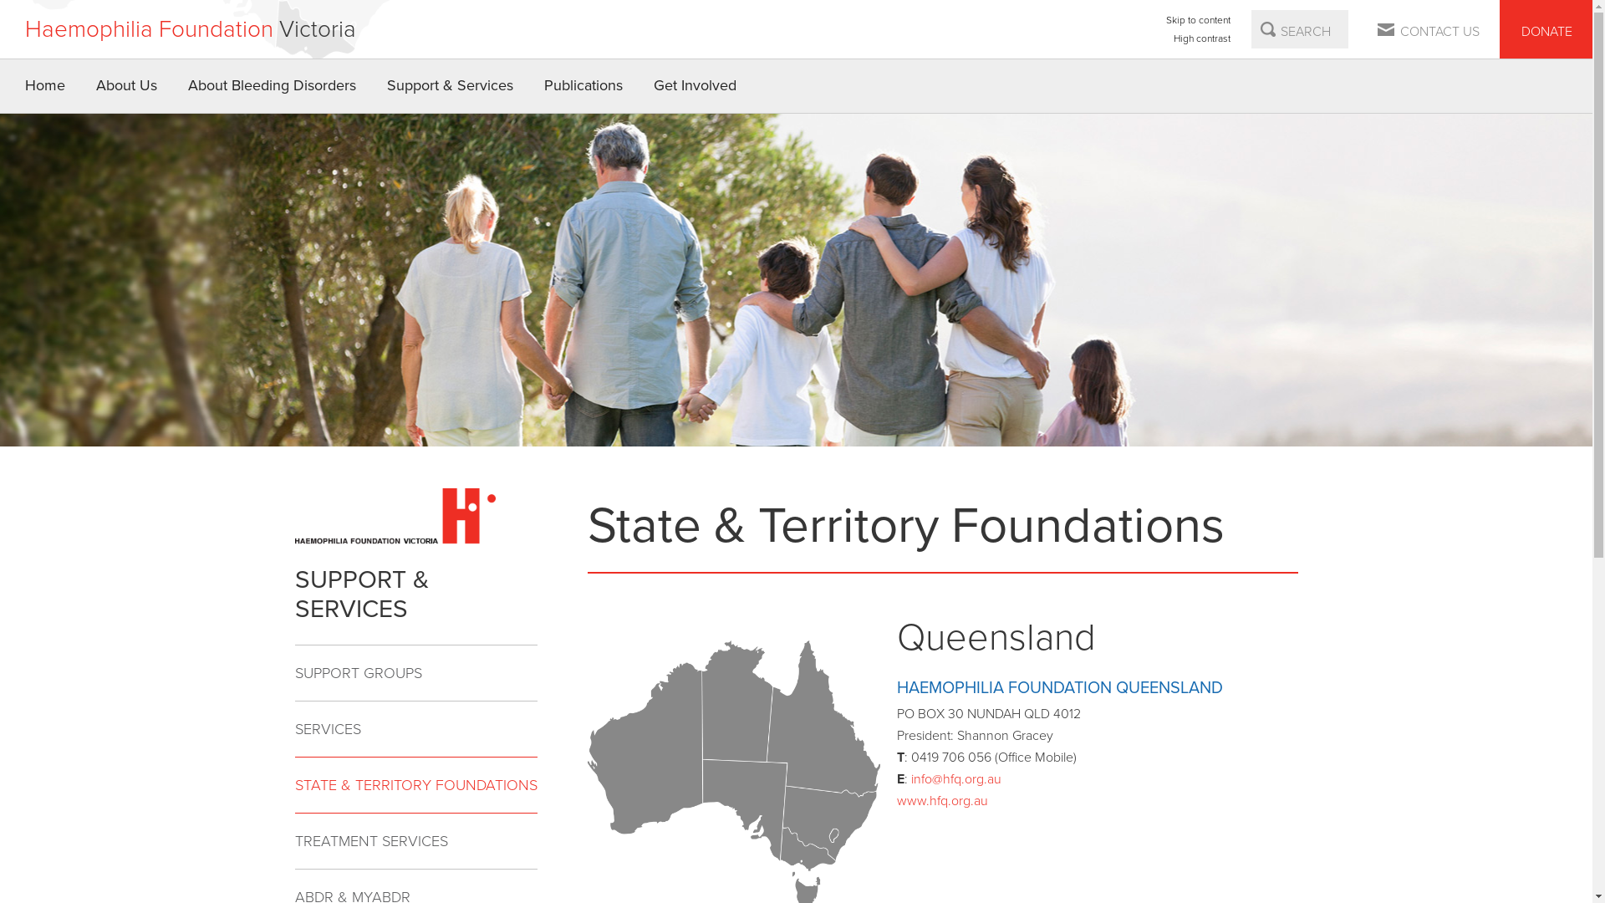  Describe the element at coordinates (127, 86) in the screenshot. I see `About Us` at that location.